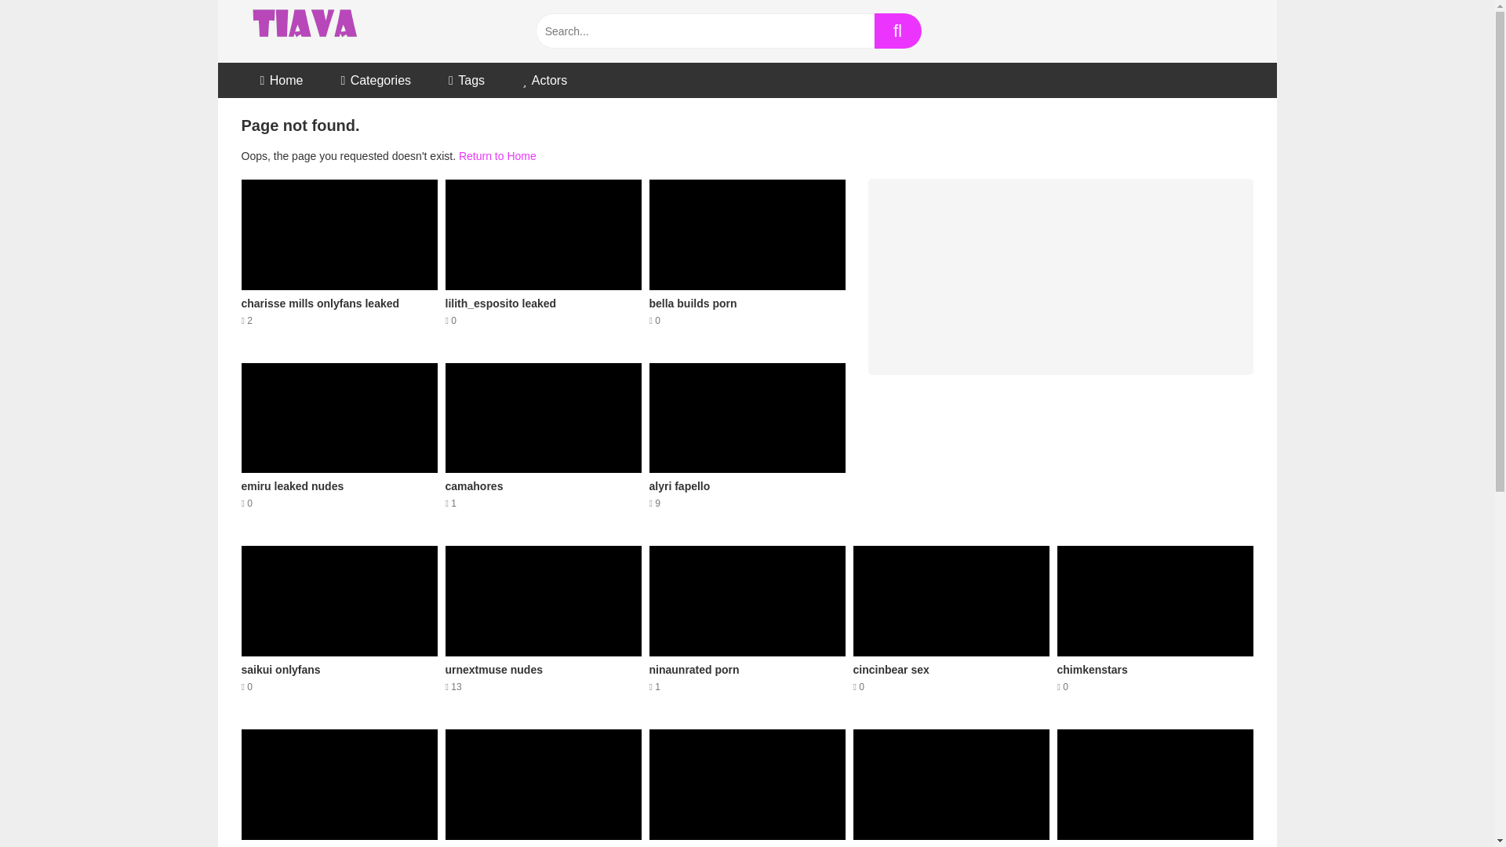  What do you see at coordinates (747, 787) in the screenshot?
I see `ninaunrated porn` at bounding box center [747, 787].